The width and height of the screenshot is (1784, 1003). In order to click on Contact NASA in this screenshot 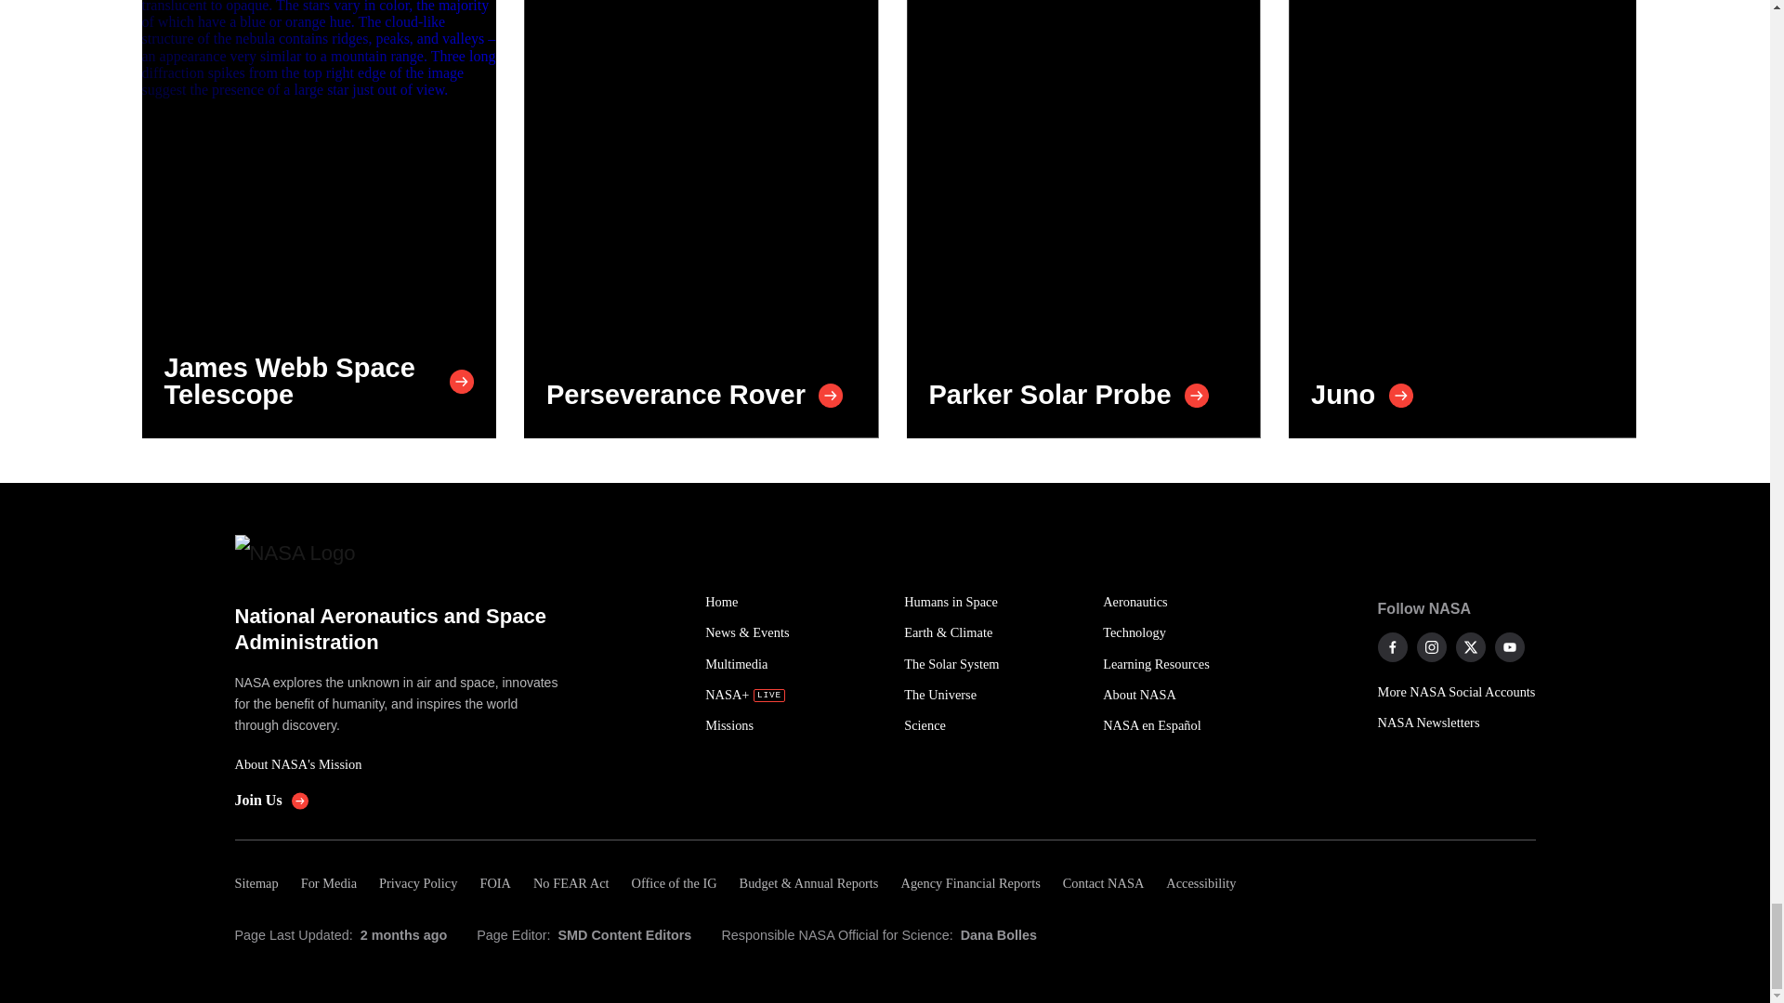, I will do `click(1104, 883)`.